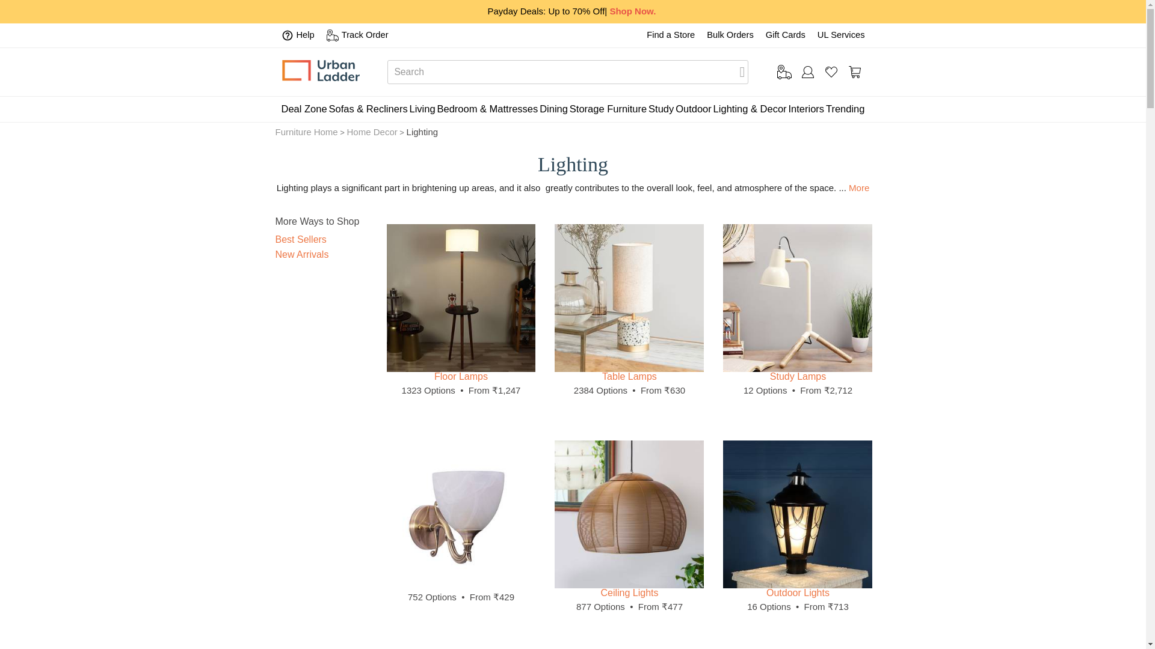 Image resolution: width=1155 pixels, height=649 pixels. Describe the element at coordinates (785, 34) in the screenshot. I see `Gift Cards` at that location.